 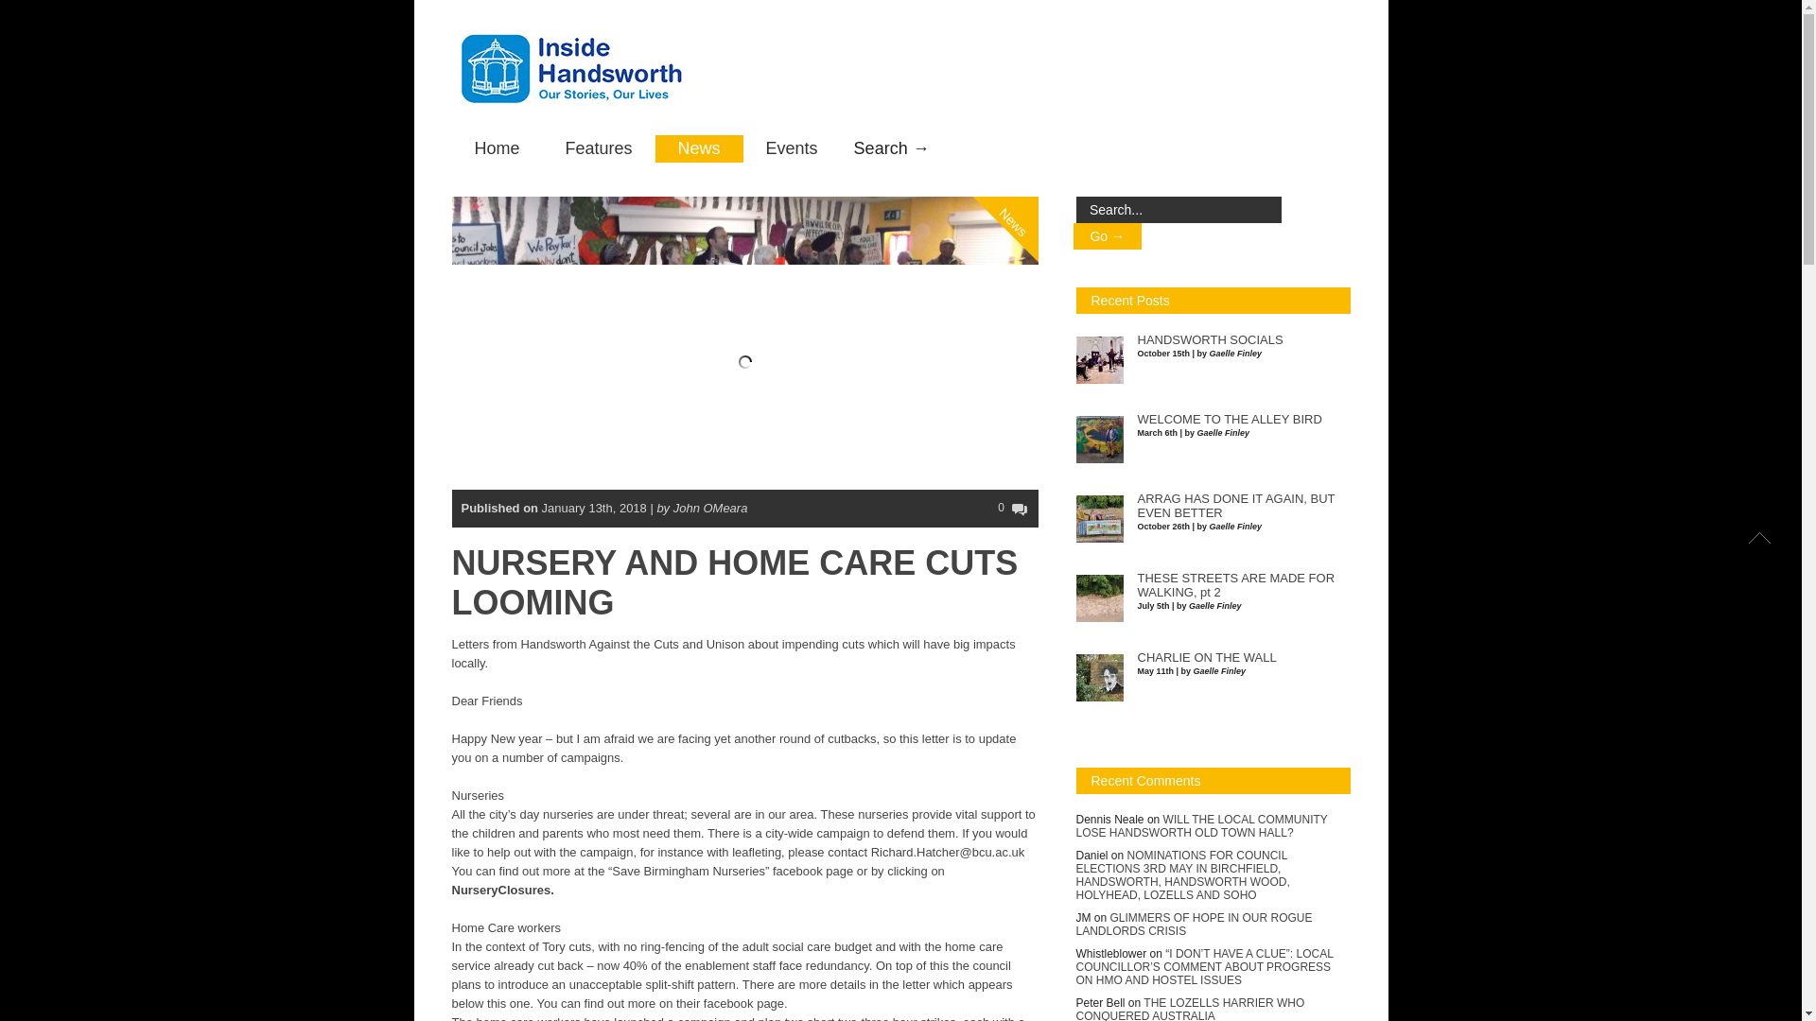 I want to click on THESE STREETS ARE MADE FOR WALKING, pt 2, so click(x=1235, y=584).